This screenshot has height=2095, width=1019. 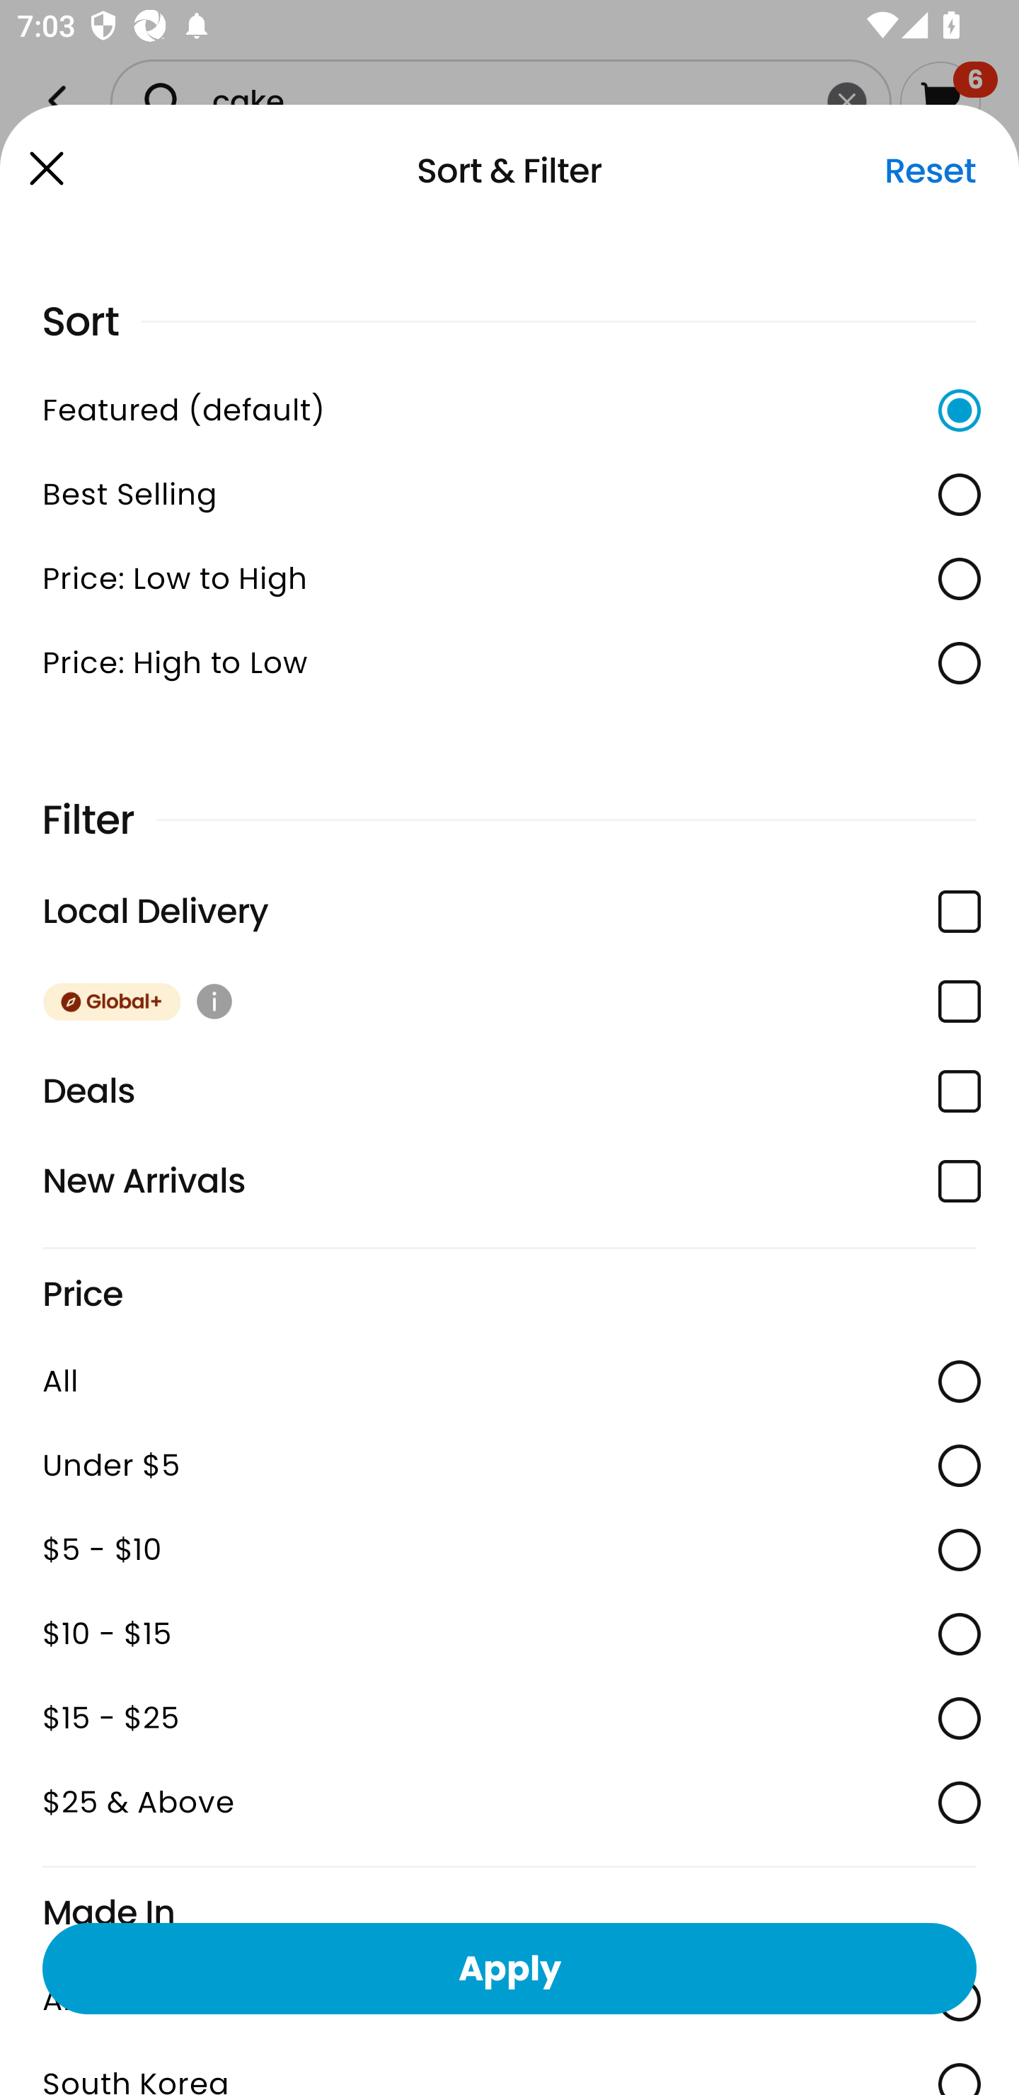 What do you see at coordinates (930, 171) in the screenshot?
I see `Reset` at bounding box center [930, 171].